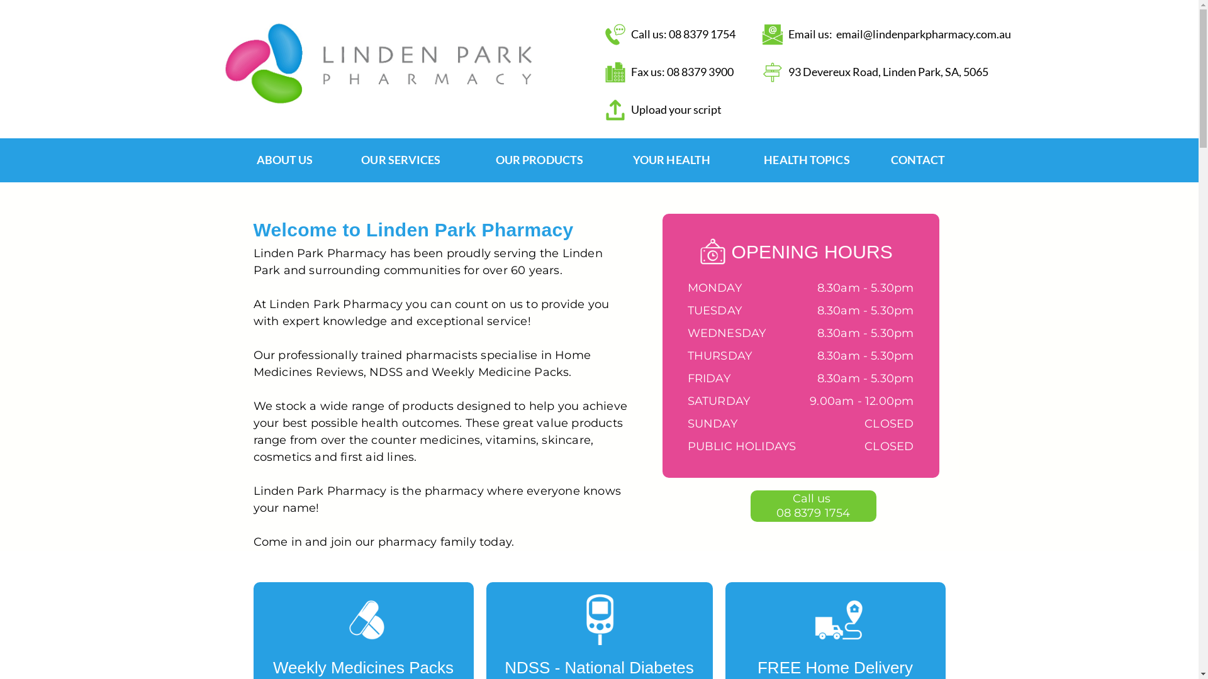  I want to click on CONTACT, so click(914, 160).